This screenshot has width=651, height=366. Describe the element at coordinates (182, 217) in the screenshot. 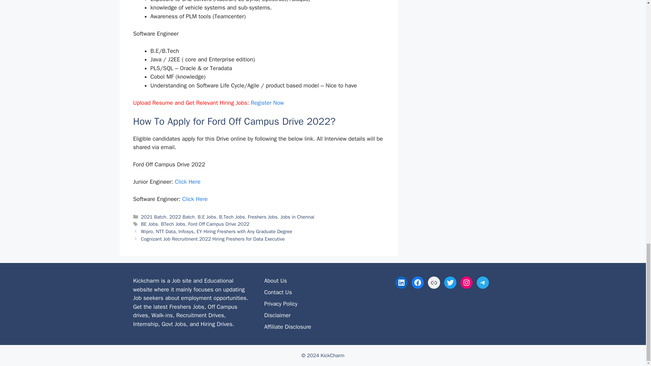

I see `2022 Batch` at that location.